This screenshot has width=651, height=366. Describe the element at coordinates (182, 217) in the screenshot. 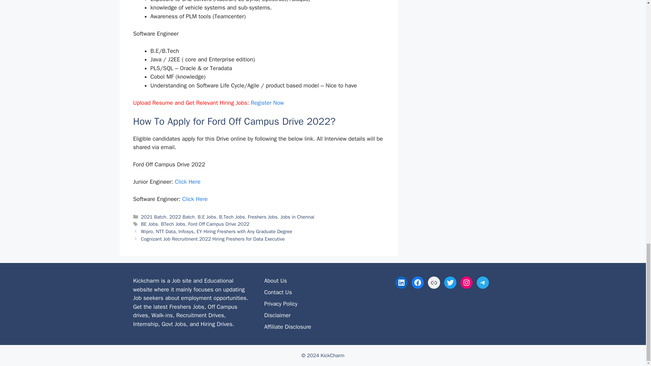

I see `2022 Batch` at that location.